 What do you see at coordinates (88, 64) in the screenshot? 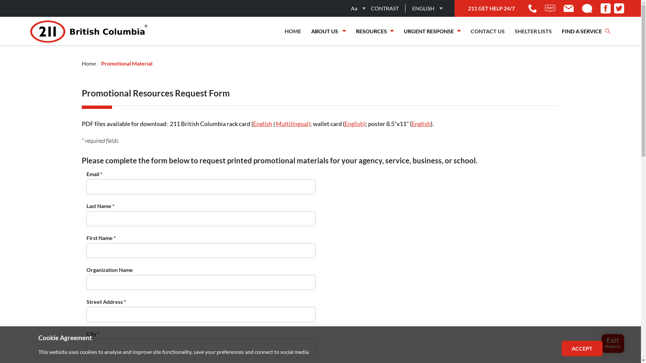
I see `Home` at bounding box center [88, 64].